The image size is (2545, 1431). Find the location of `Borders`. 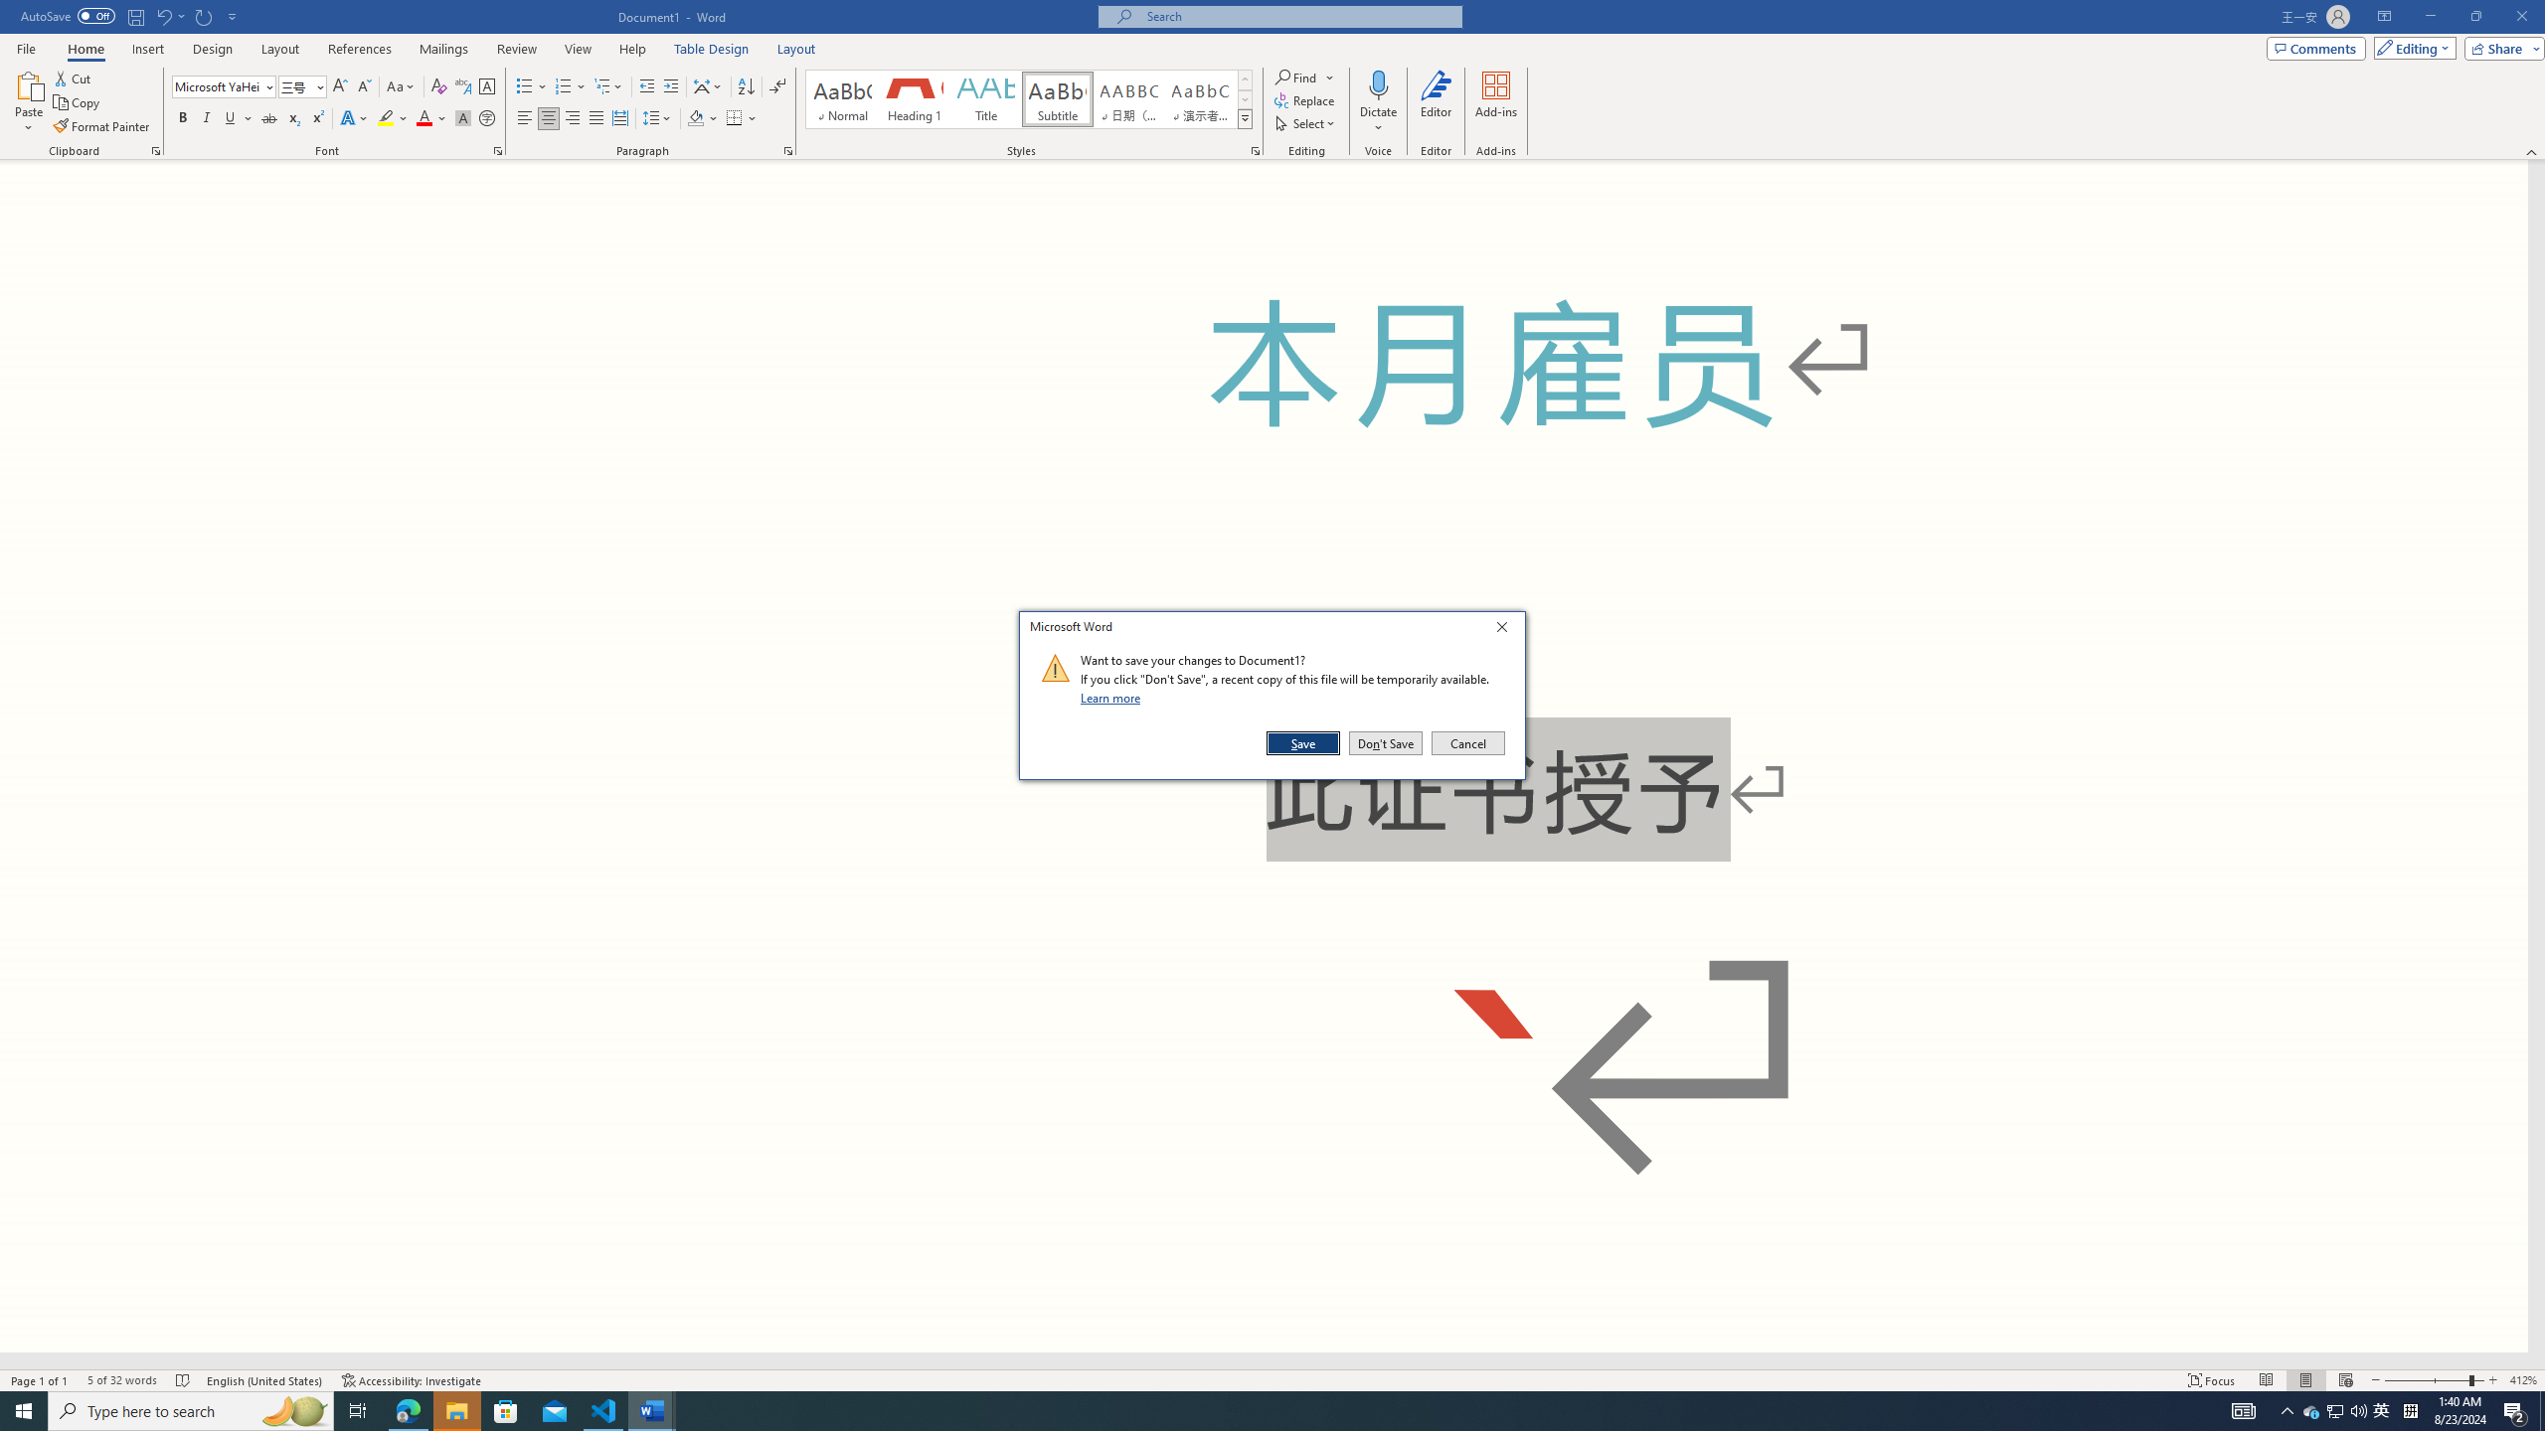

Borders is located at coordinates (734, 119).